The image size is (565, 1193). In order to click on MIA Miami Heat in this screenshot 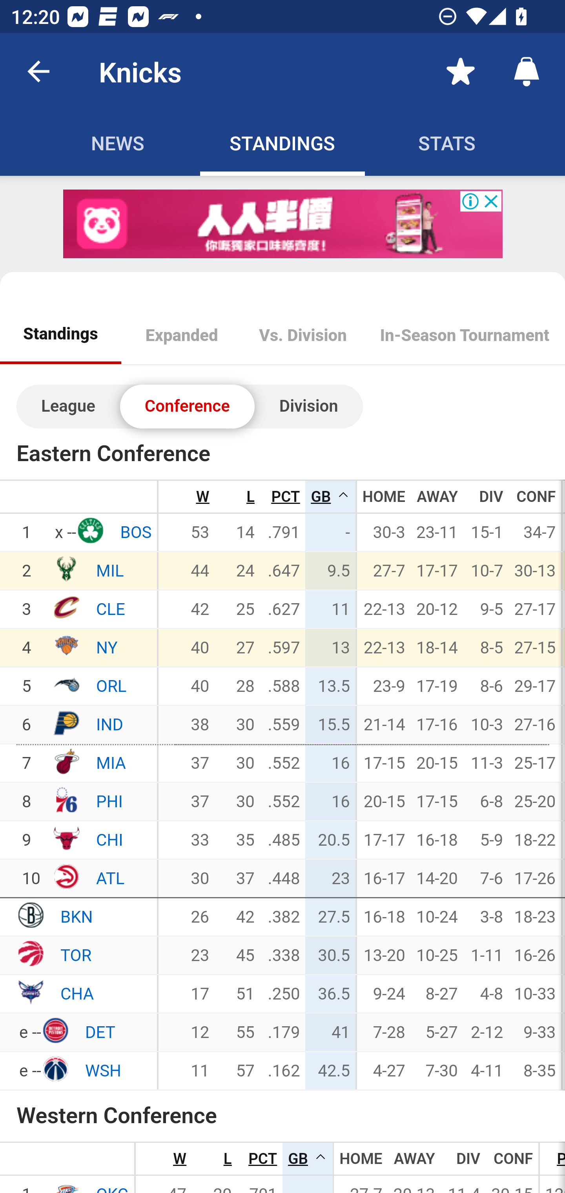, I will do `click(111, 763)`.